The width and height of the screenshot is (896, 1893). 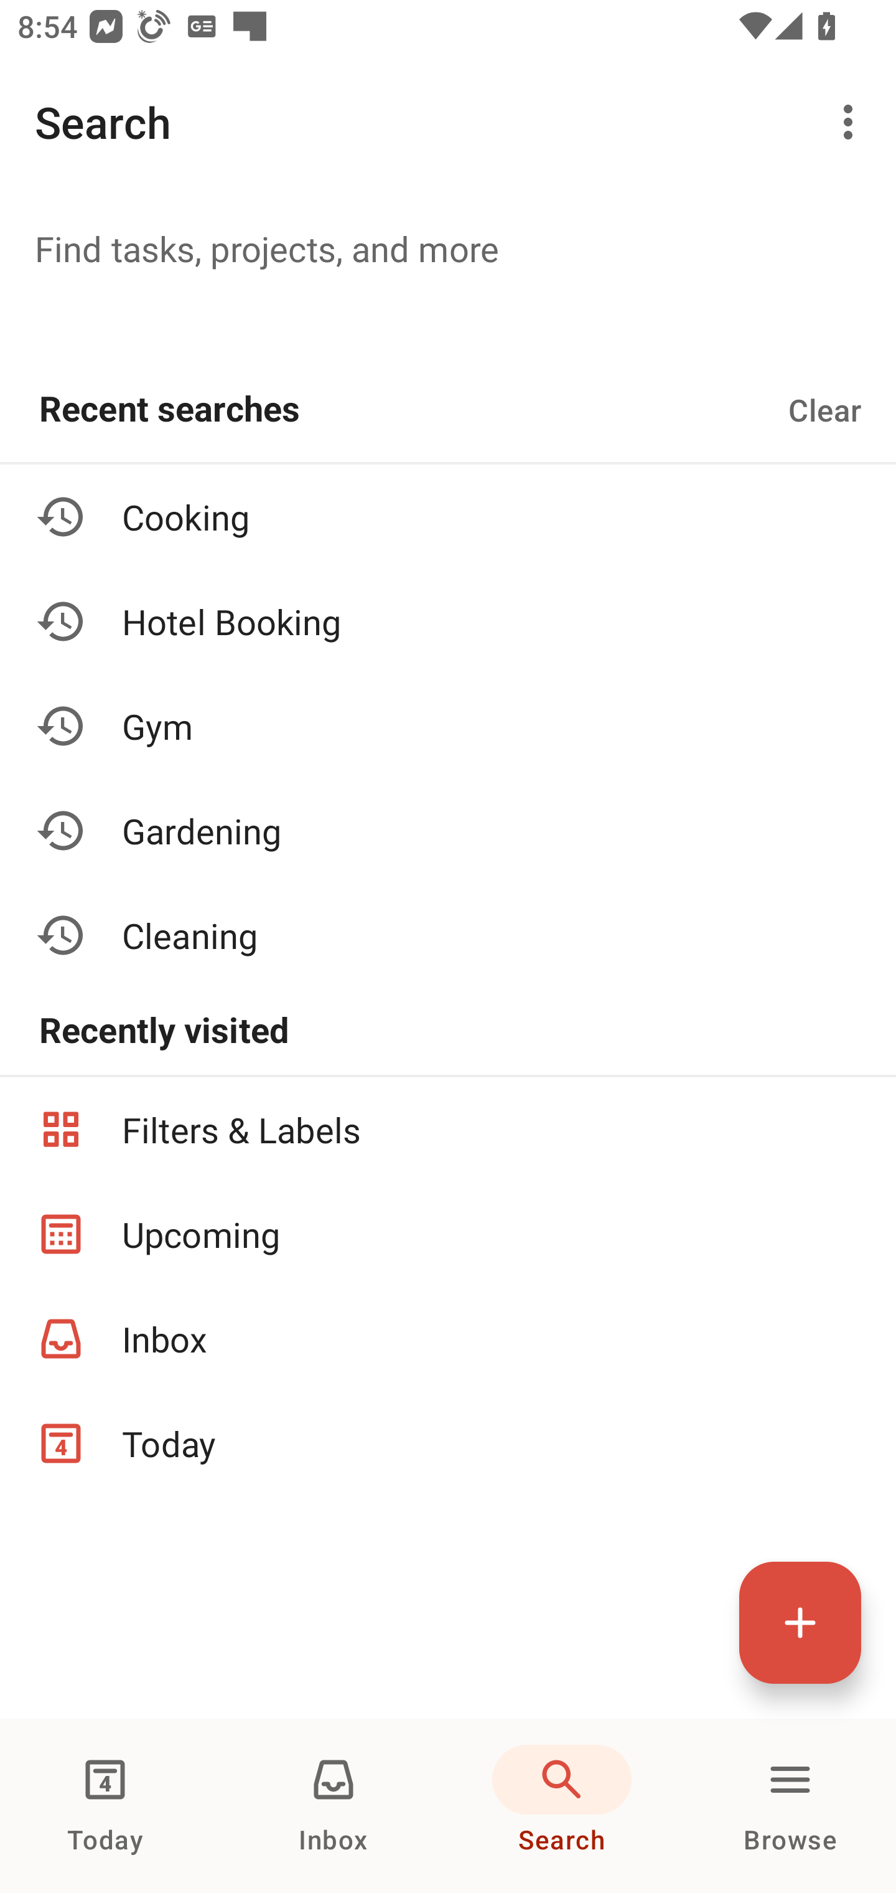 I want to click on Search More options, so click(x=448, y=122).